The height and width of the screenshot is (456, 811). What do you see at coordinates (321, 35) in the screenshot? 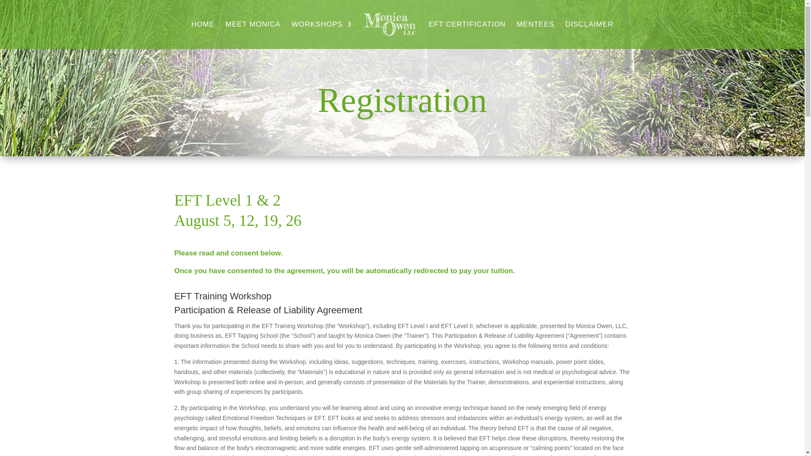
I see `WORKSHOPS` at bounding box center [321, 35].